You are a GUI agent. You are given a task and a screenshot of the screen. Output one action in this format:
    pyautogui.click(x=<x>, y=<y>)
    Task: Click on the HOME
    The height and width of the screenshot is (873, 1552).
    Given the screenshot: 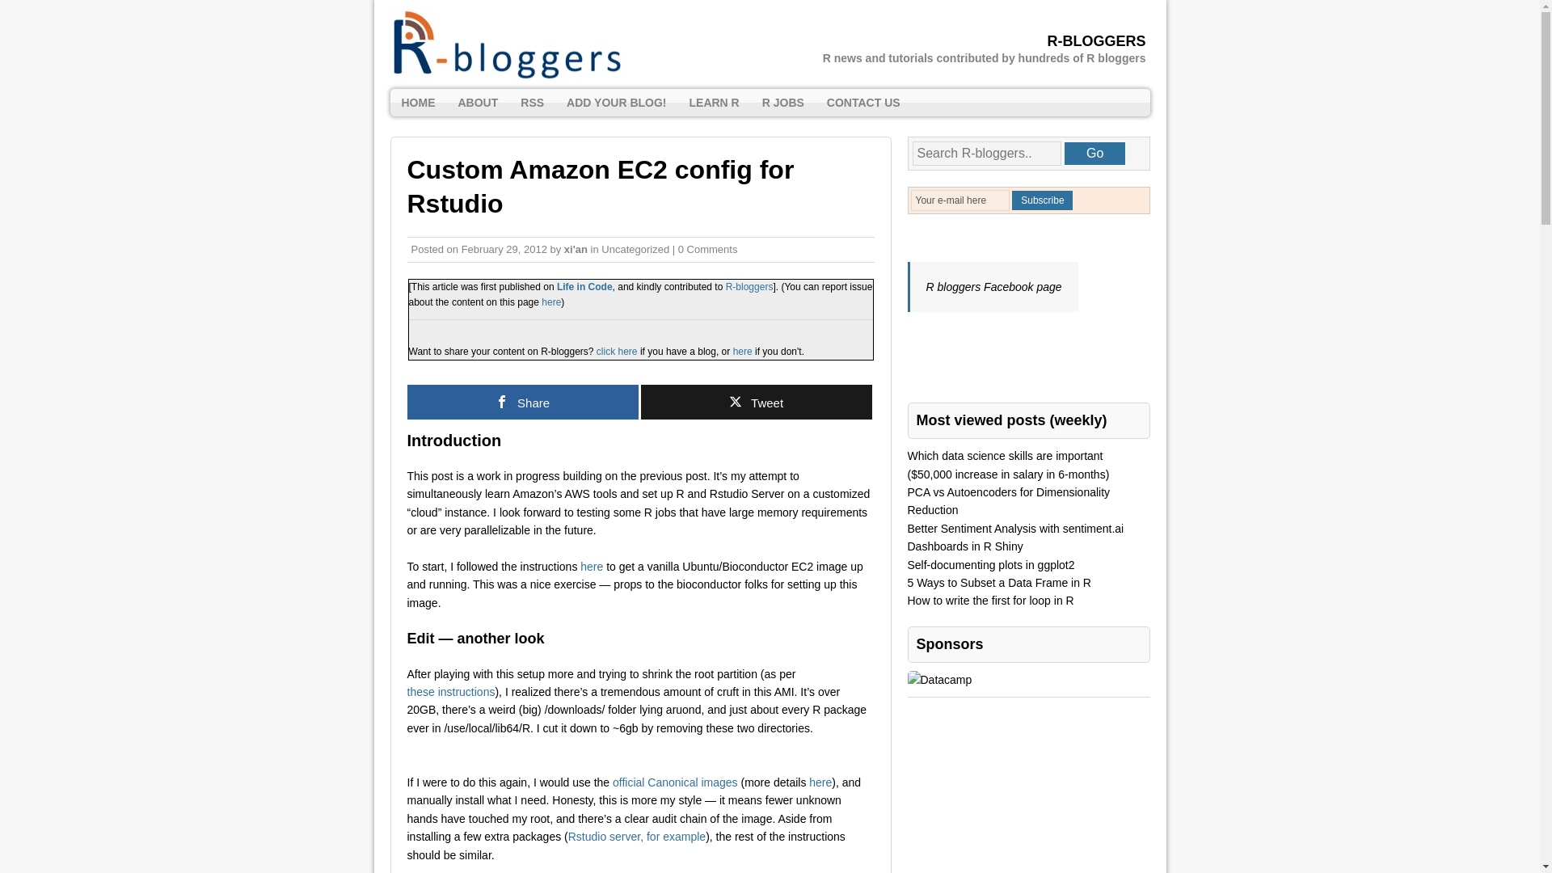 What is the action you would take?
    pyautogui.click(x=417, y=102)
    